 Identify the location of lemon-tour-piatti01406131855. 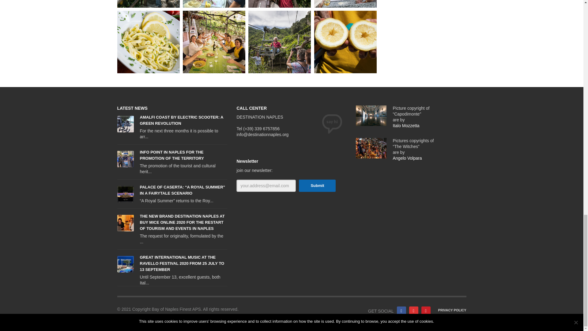
(148, 42).